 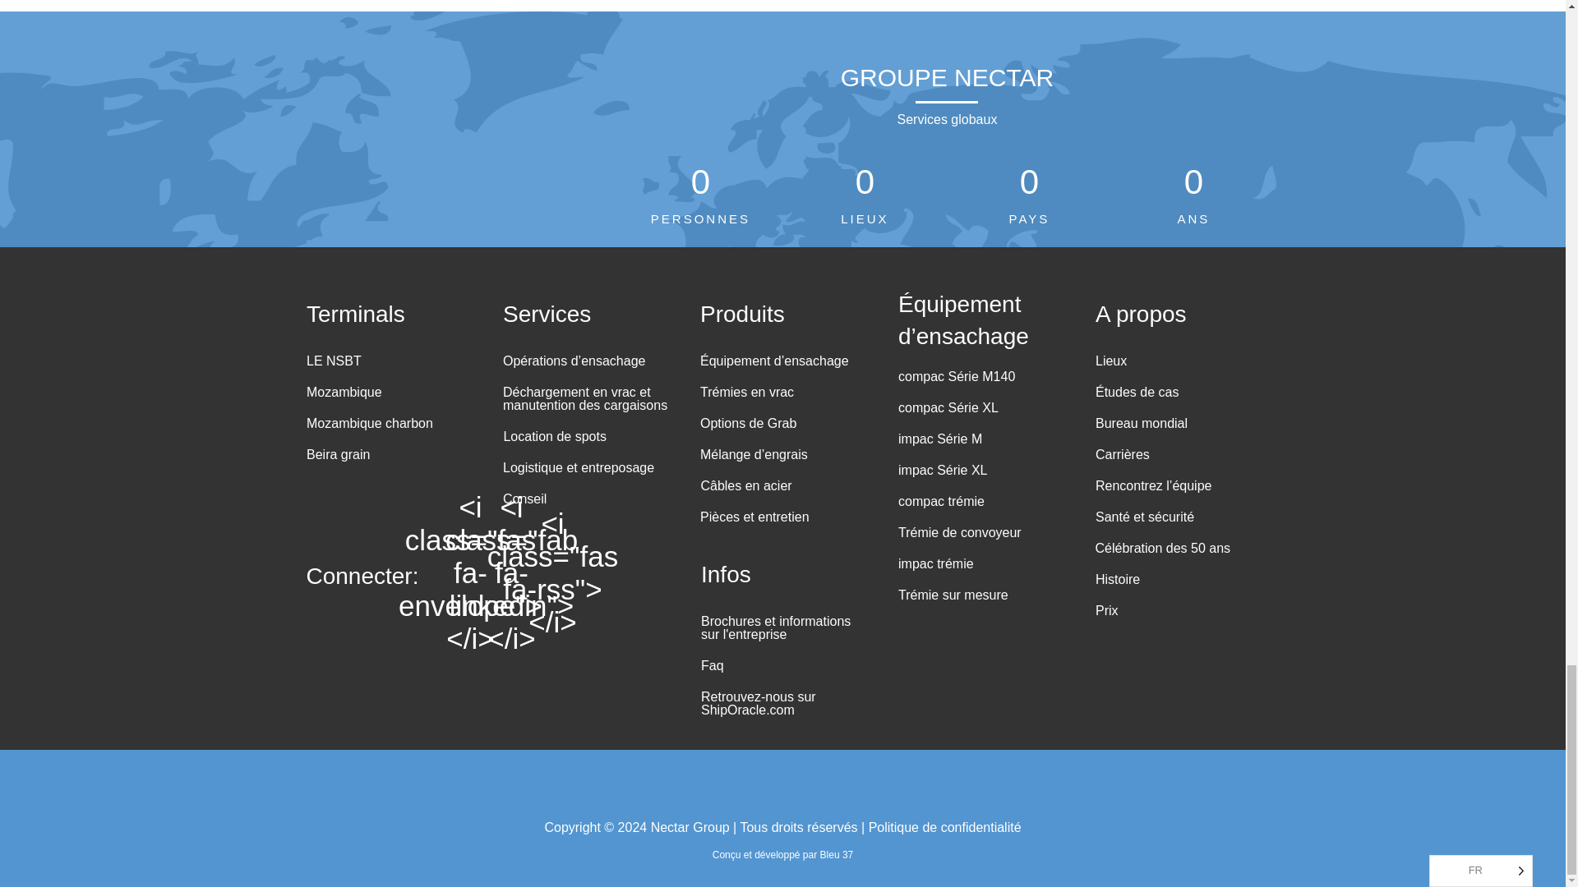 I want to click on Location de spots, so click(x=551, y=439).